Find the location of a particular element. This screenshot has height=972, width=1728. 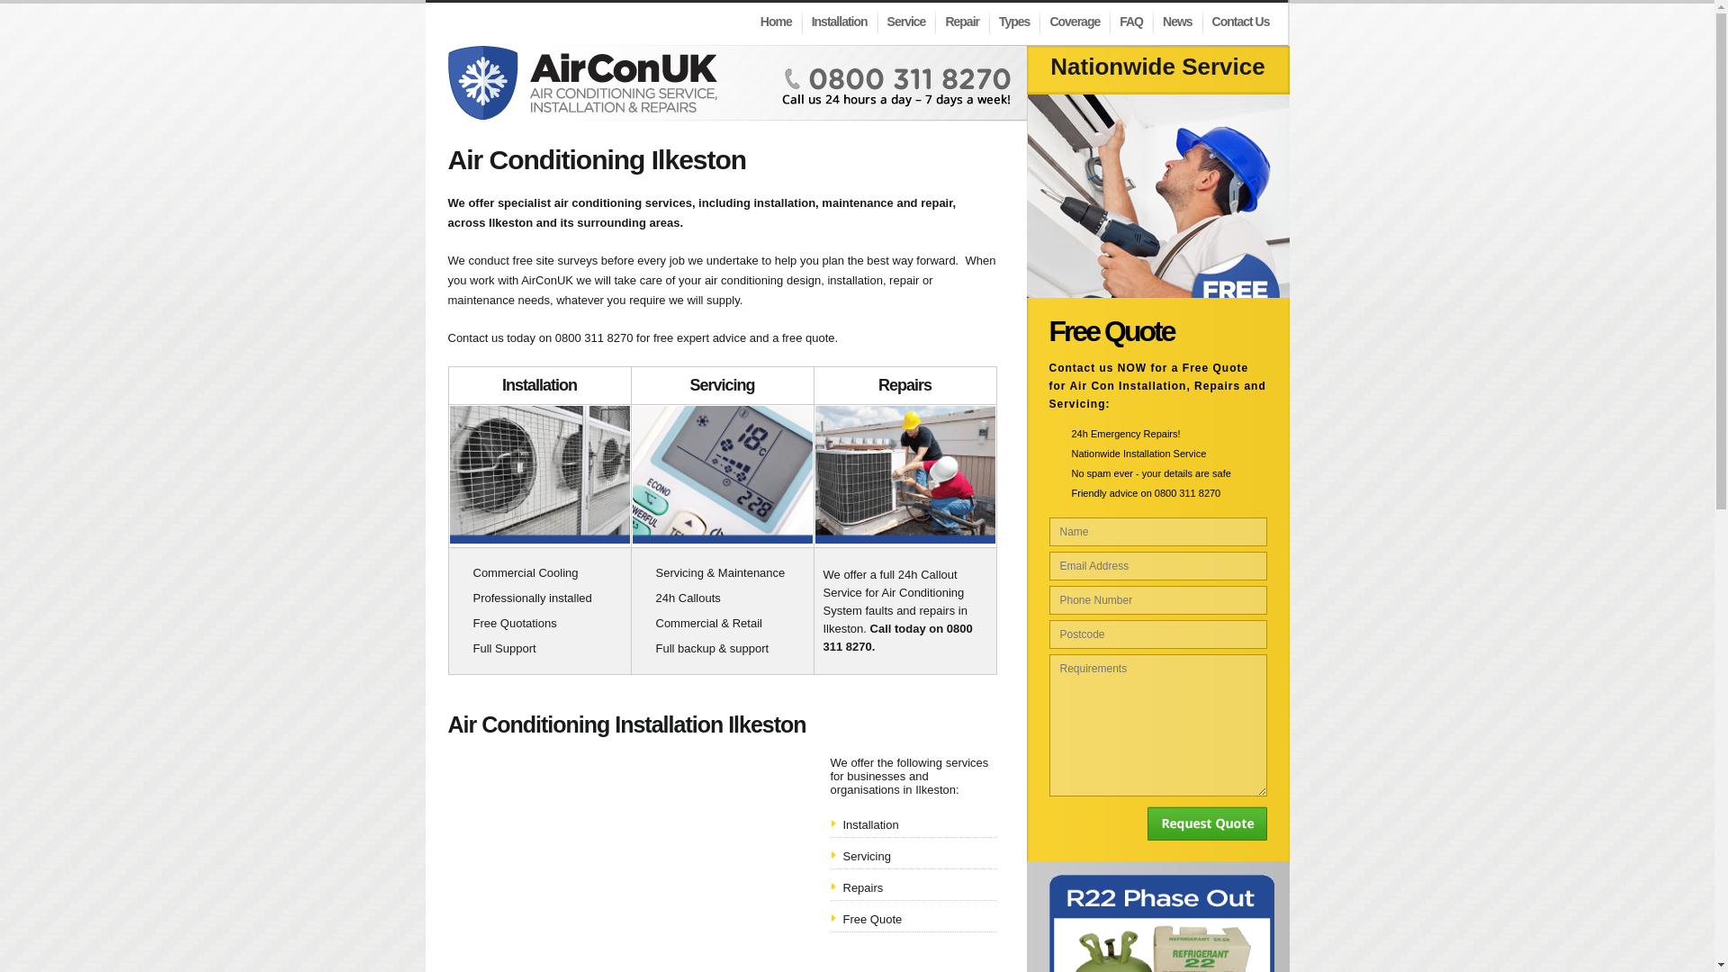

Home is located at coordinates (778, 21).